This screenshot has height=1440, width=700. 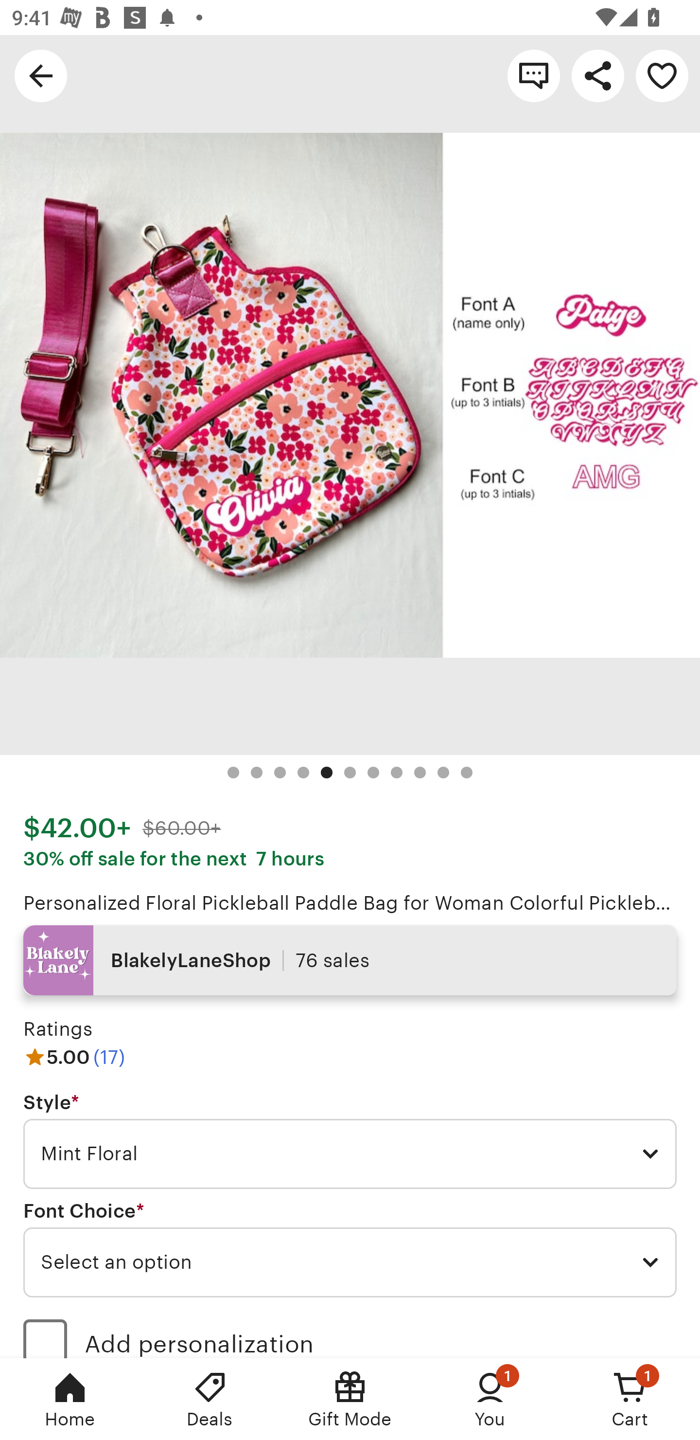 What do you see at coordinates (210, 1399) in the screenshot?
I see `Deals` at bounding box center [210, 1399].